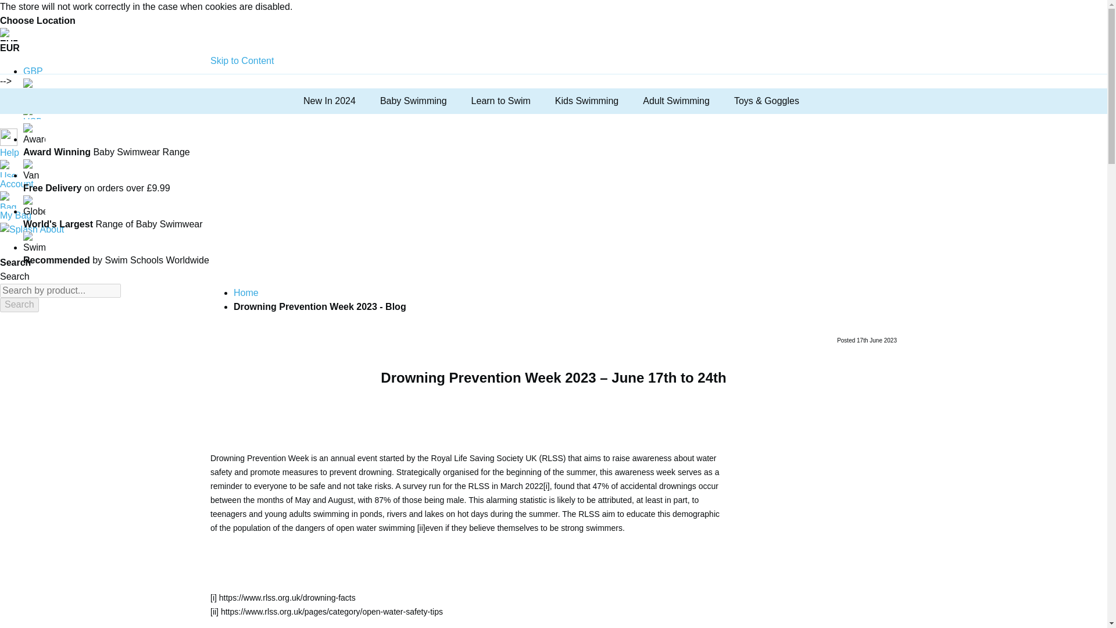 The height and width of the screenshot is (628, 1116). I want to click on Go to Home Page, so click(246, 292).